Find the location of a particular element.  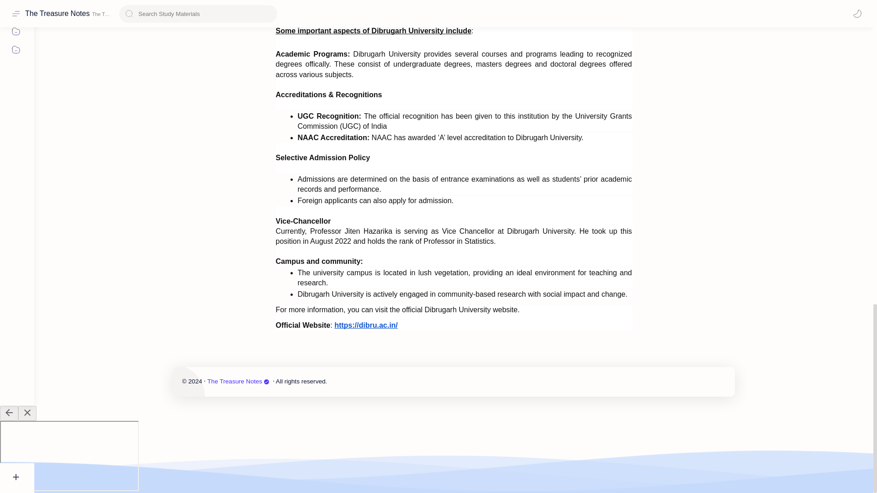

The Treasure Notes is located at coordinates (239, 382).